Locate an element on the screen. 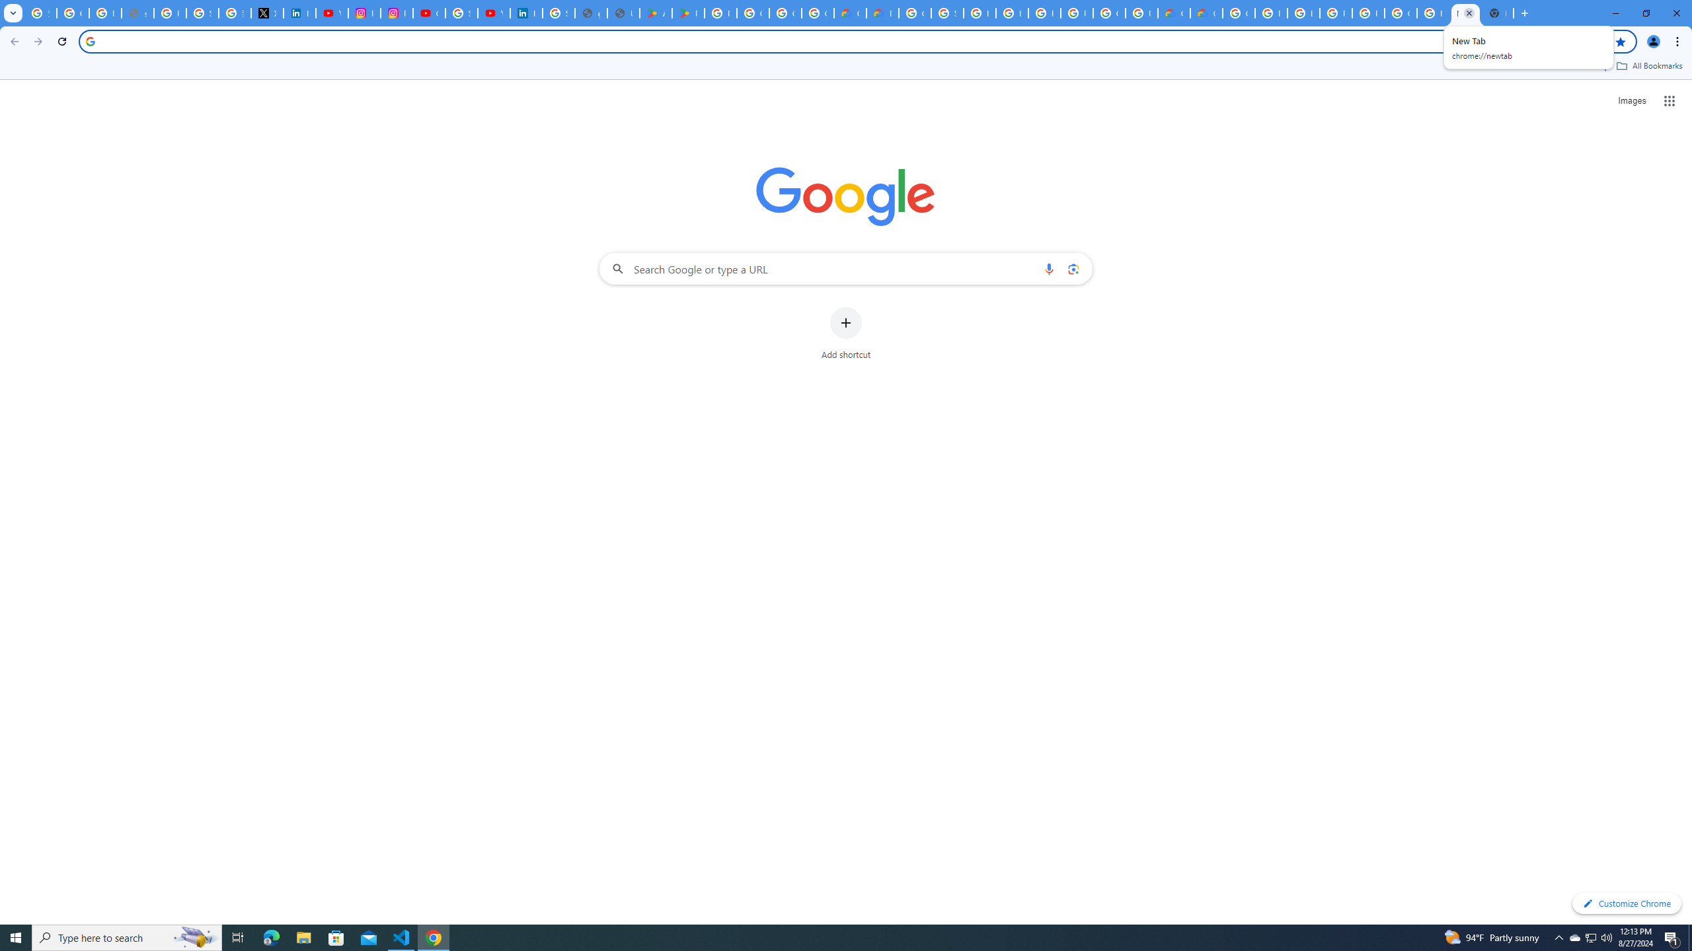 This screenshot has height=951, width=1692. Customize Chrome is located at coordinates (1627, 903).